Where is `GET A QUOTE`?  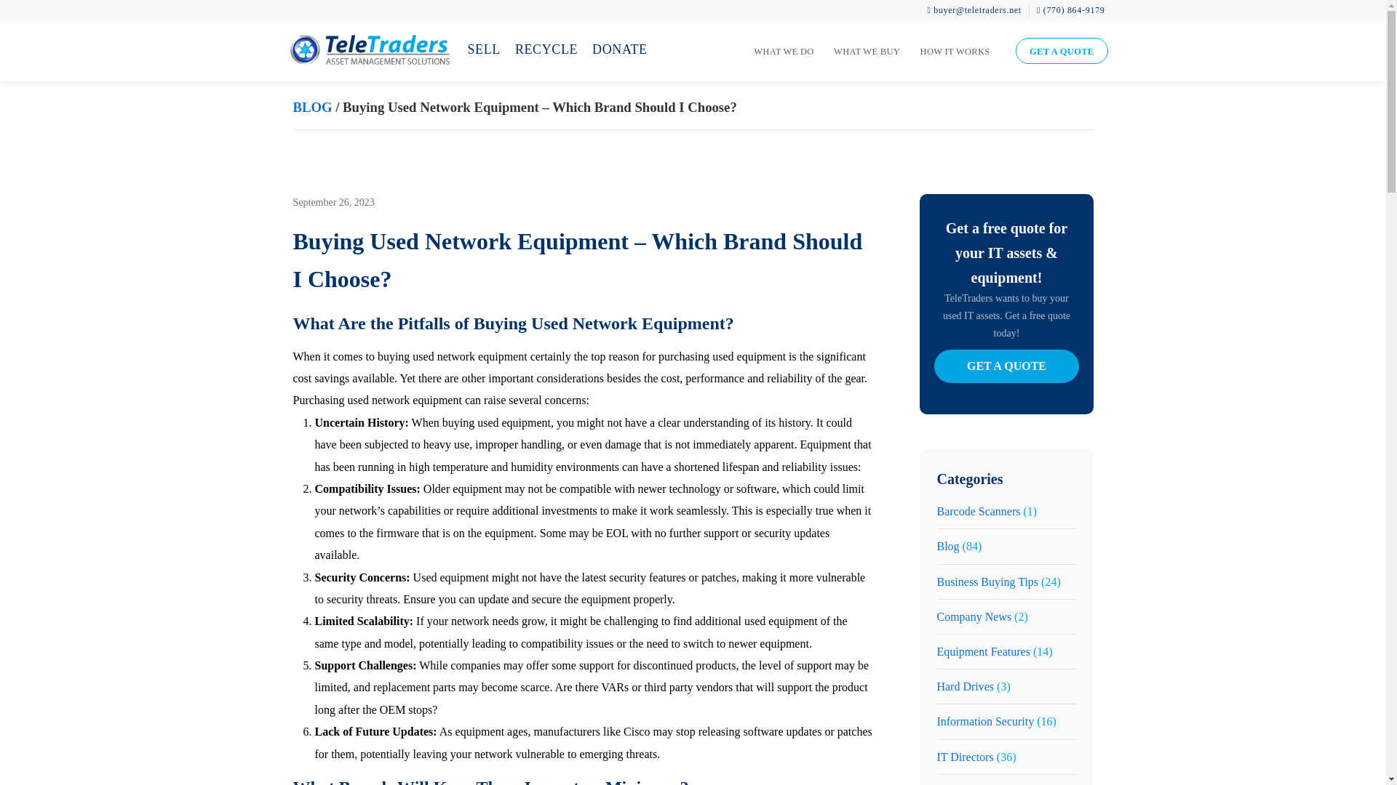
GET A QUOTE is located at coordinates (1061, 50).